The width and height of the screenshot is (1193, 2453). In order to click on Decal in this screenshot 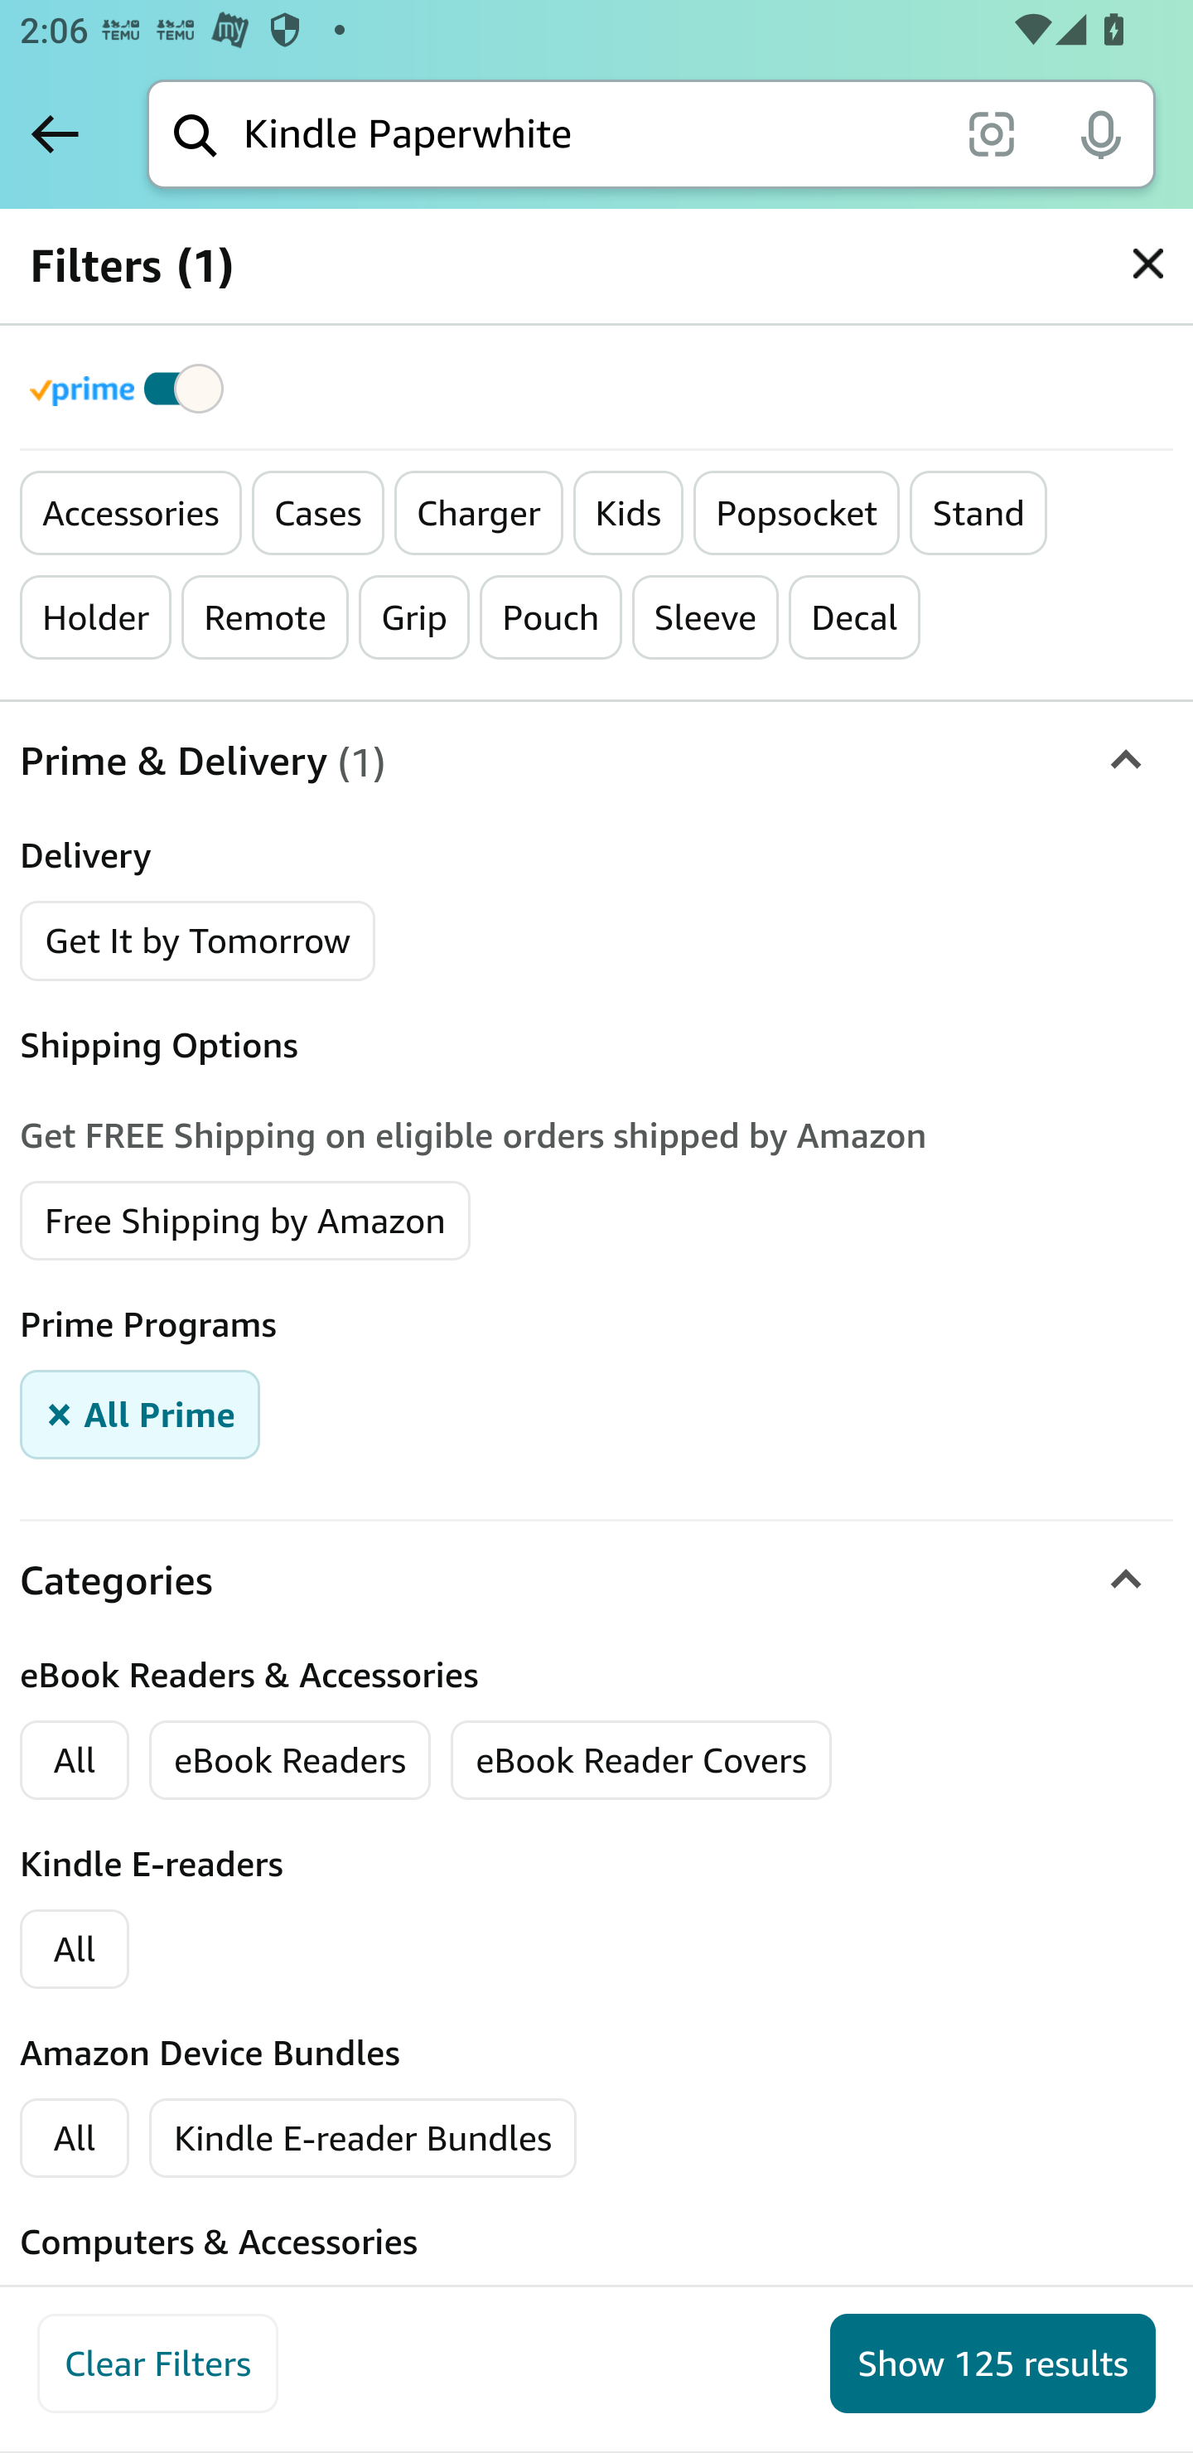, I will do `click(855, 618)`.